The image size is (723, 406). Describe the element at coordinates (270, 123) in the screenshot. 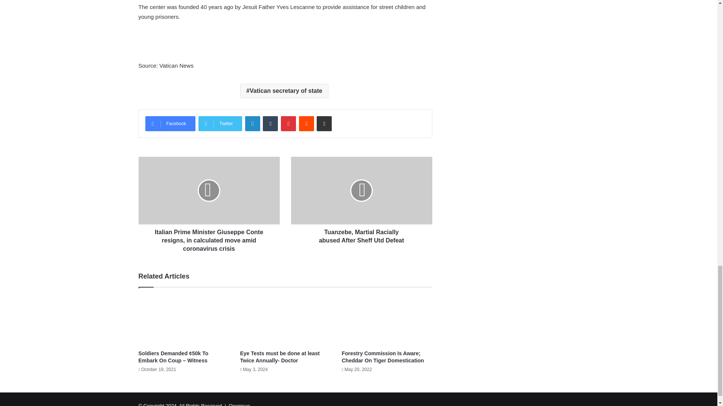

I see `Tumblr` at that location.